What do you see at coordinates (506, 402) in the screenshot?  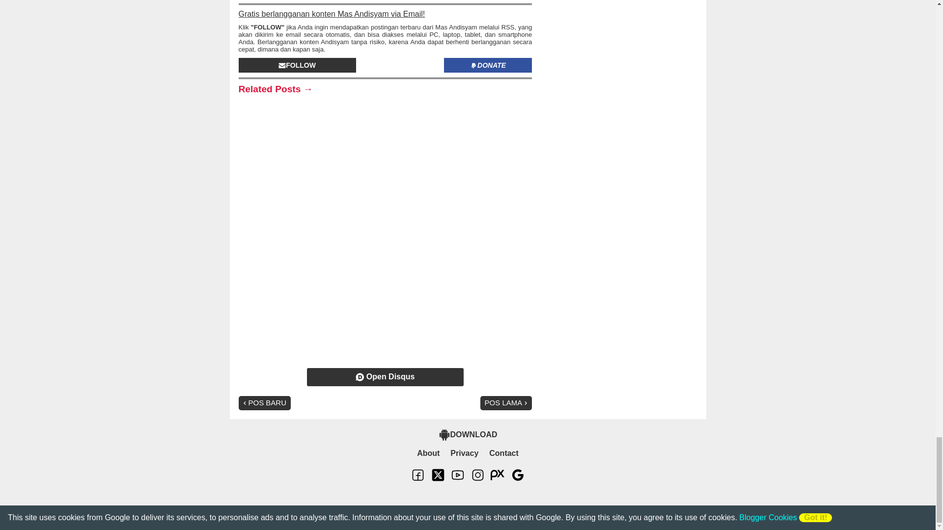 I see `POS LAMA` at bounding box center [506, 402].